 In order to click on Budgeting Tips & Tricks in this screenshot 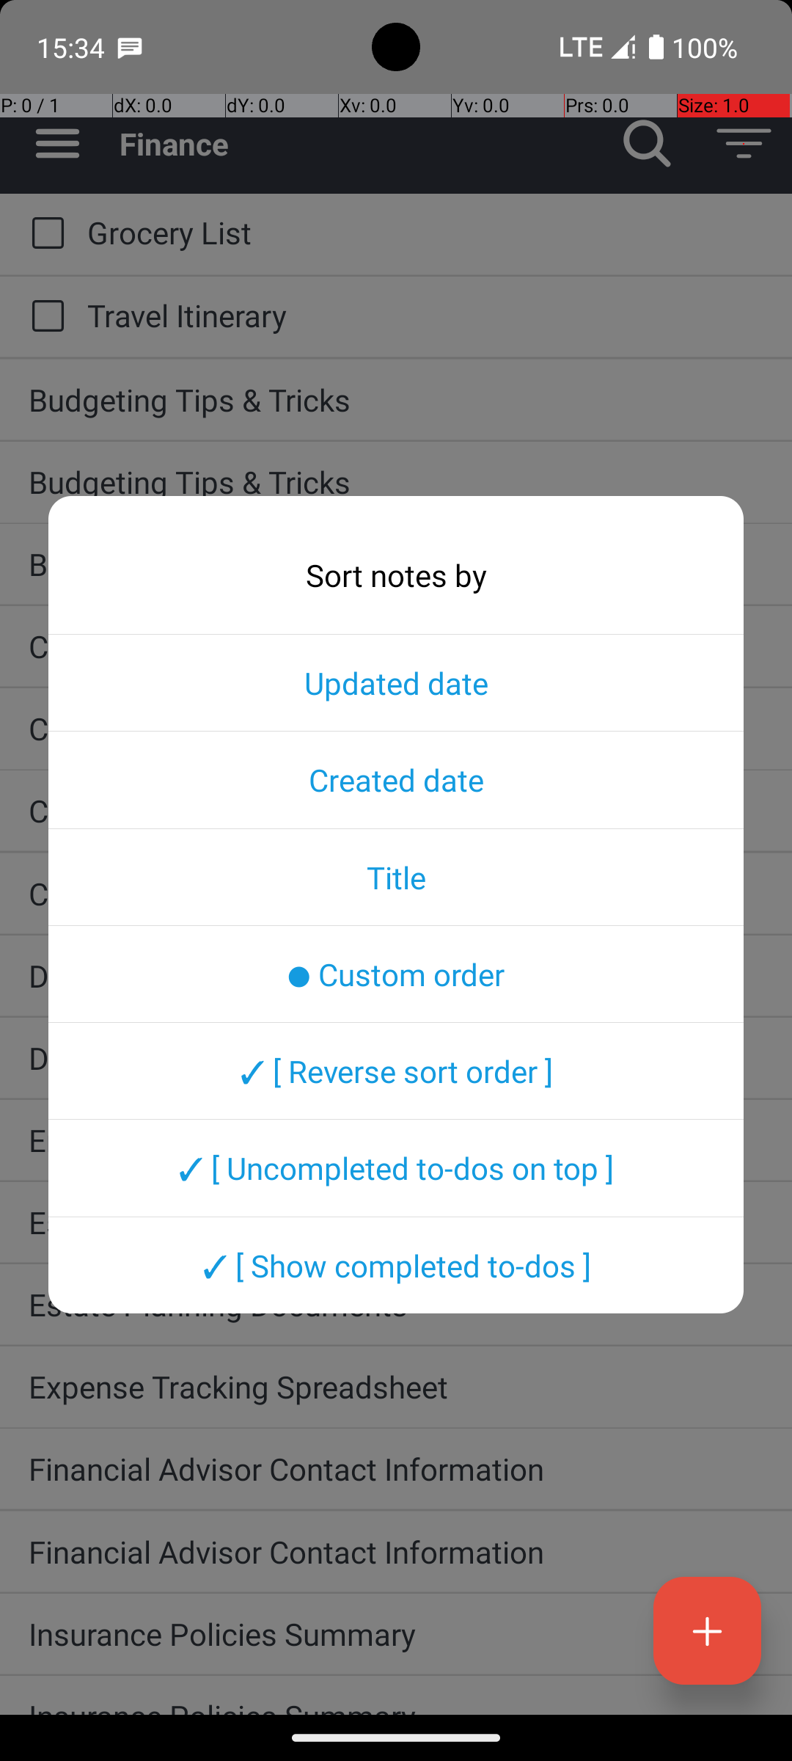, I will do `click(396, 399)`.